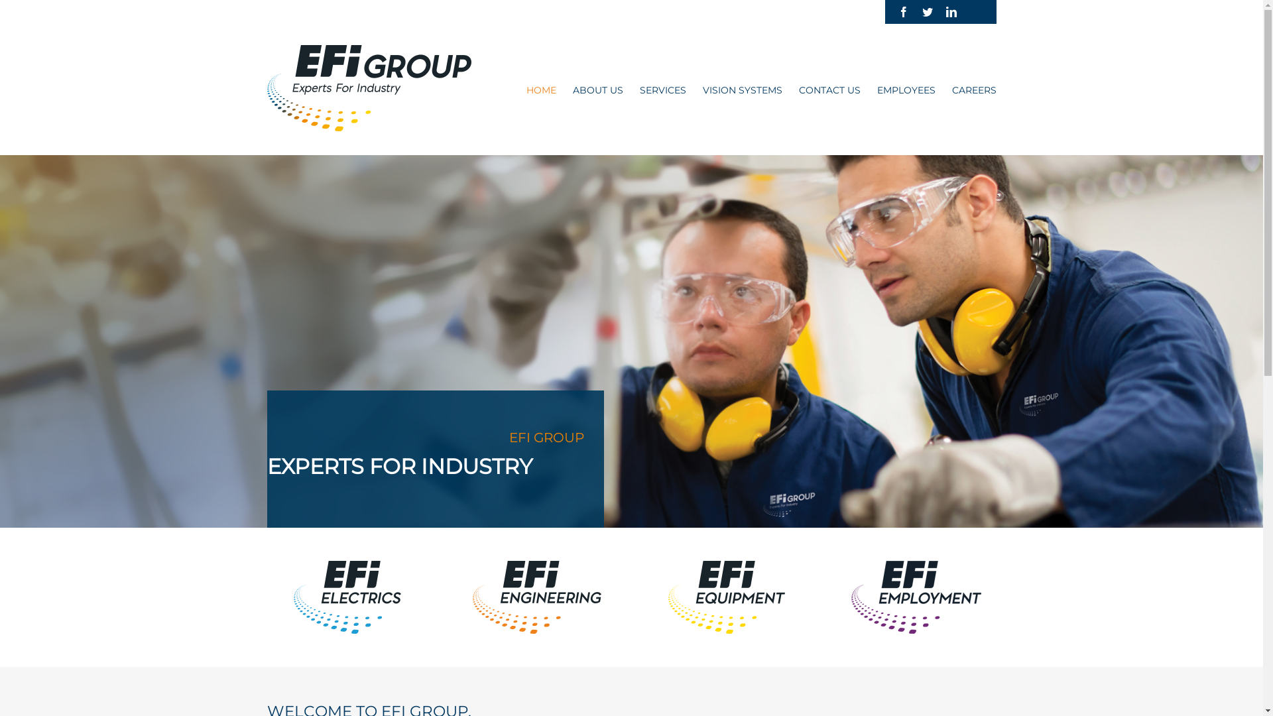  Describe the element at coordinates (903, 12) in the screenshot. I see `Facebook` at that location.